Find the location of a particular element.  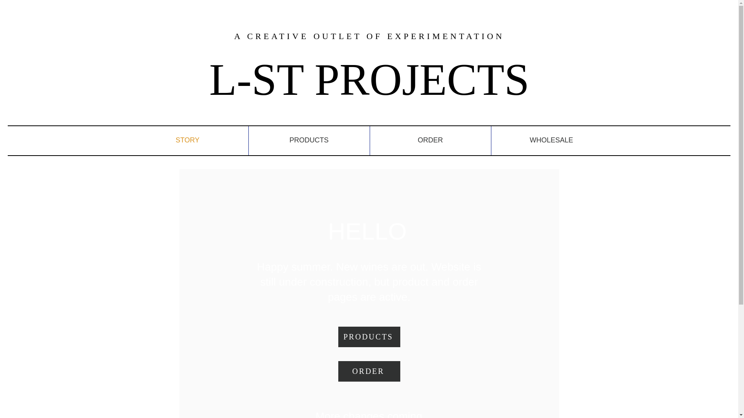

ORDER is located at coordinates (369, 372).